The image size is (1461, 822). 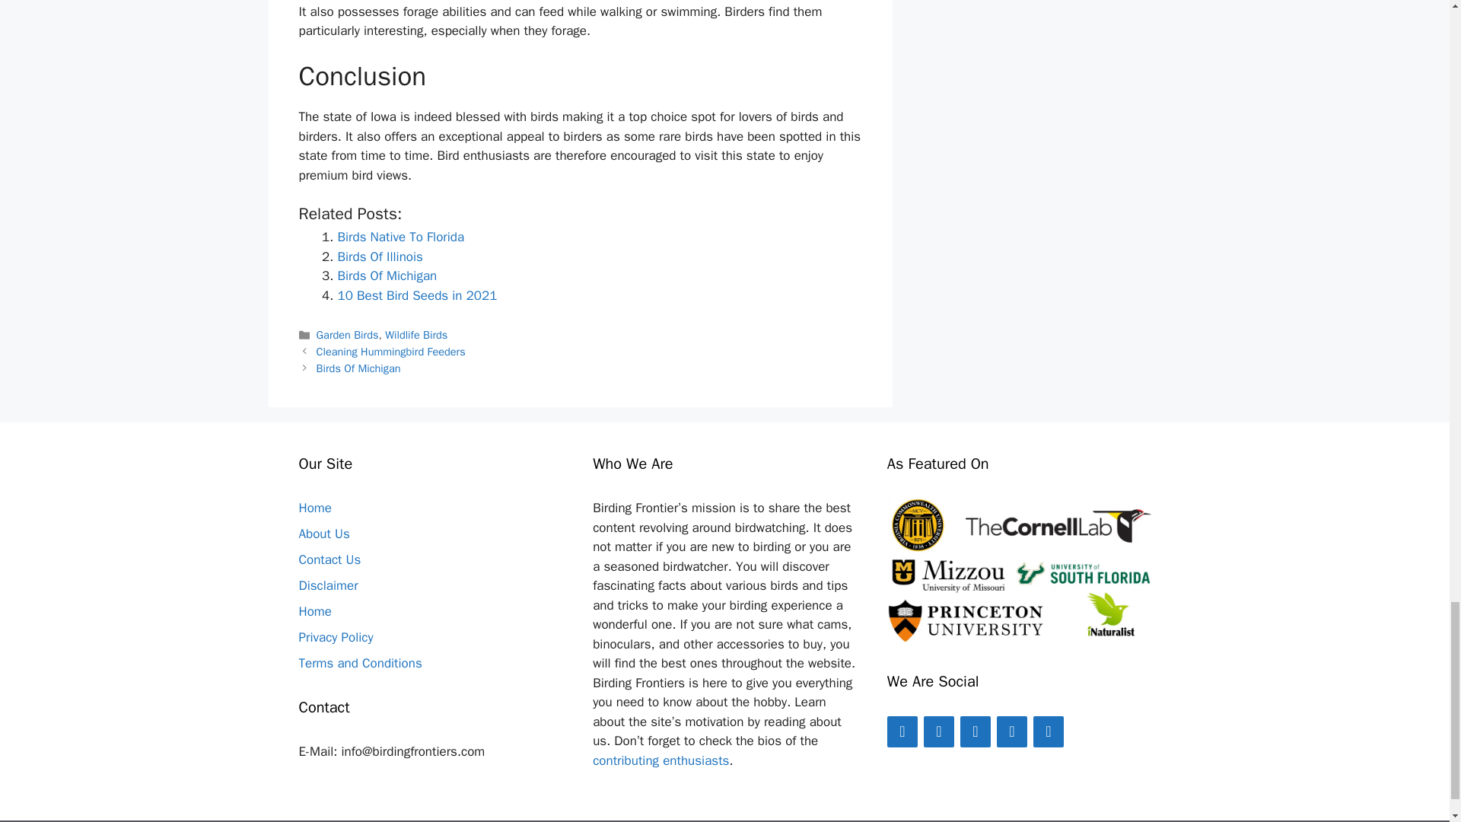 What do you see at coordinates (347, 335) in the screenshot?
I see `Garden Birds` at bounding box center [347, 335].